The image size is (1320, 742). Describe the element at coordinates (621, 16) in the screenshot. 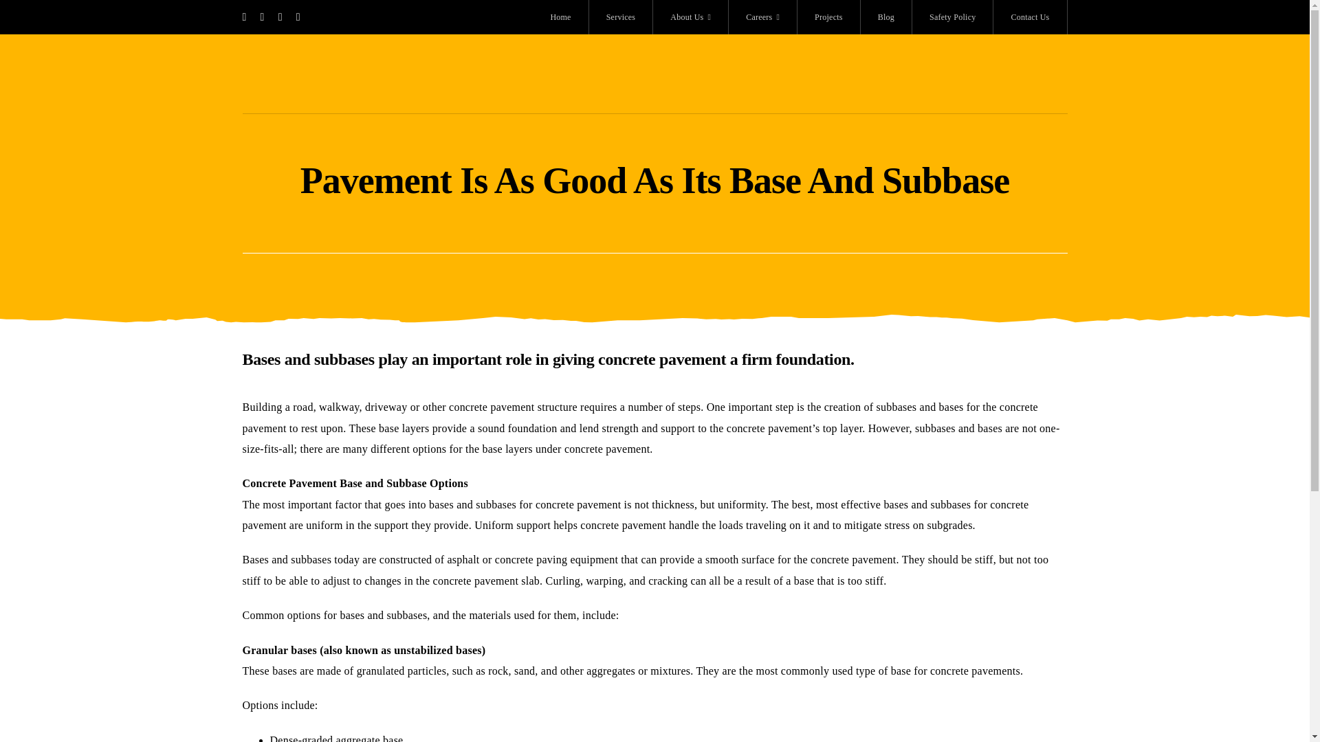

I see `Services` at that location.